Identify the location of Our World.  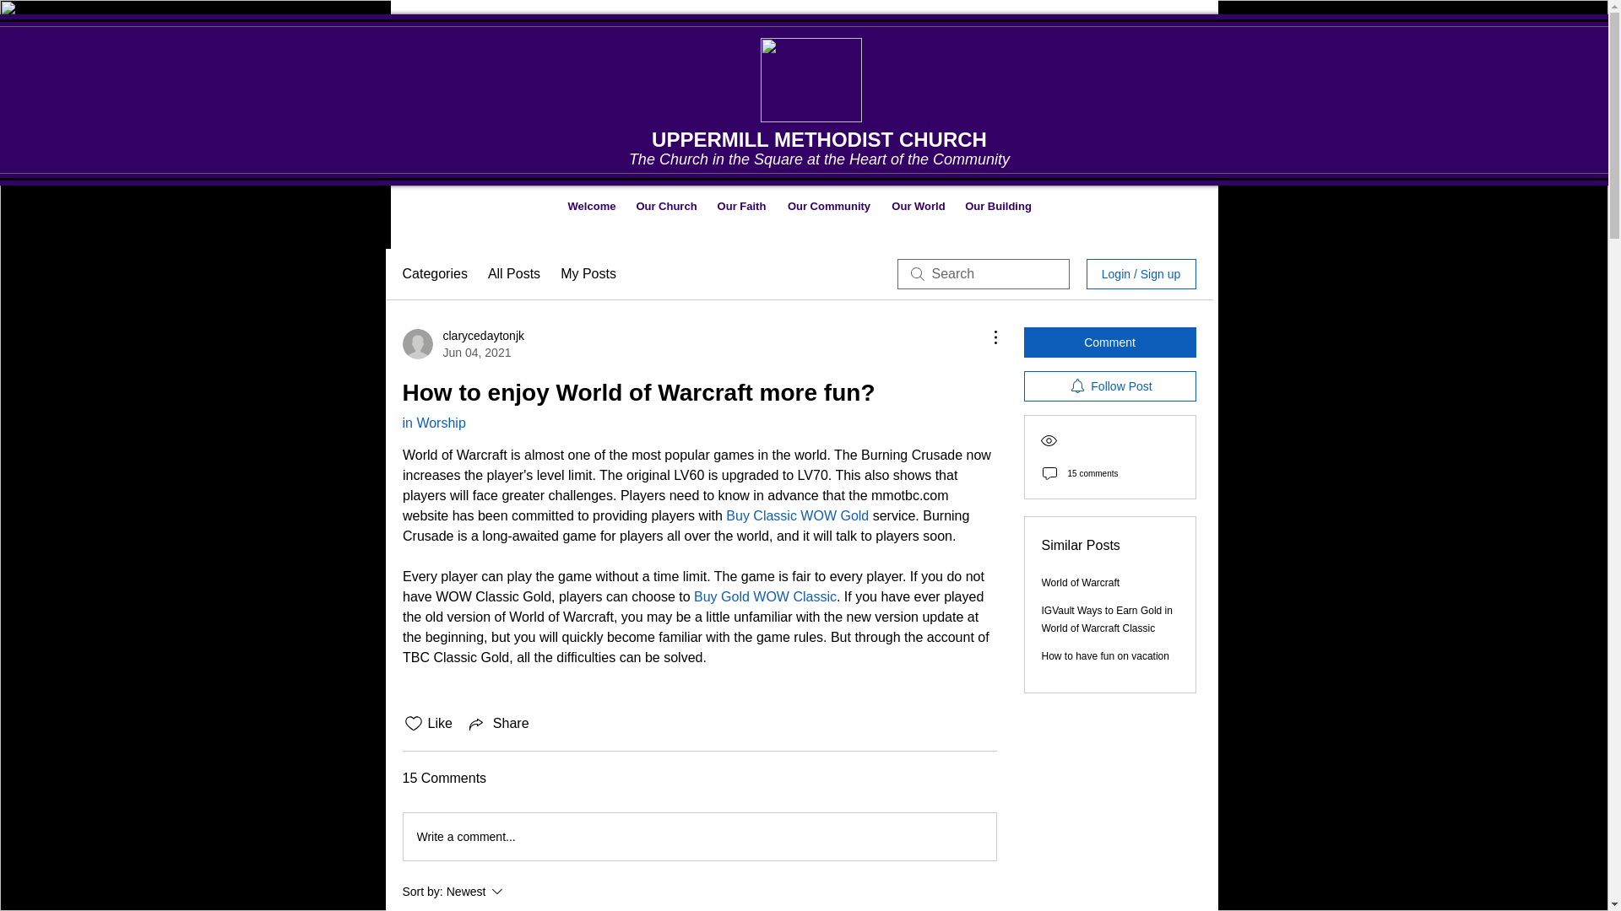
(588, 273).